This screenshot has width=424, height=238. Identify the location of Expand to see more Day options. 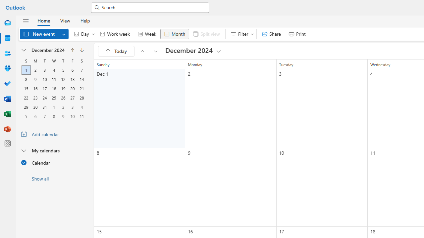
(93, 34).